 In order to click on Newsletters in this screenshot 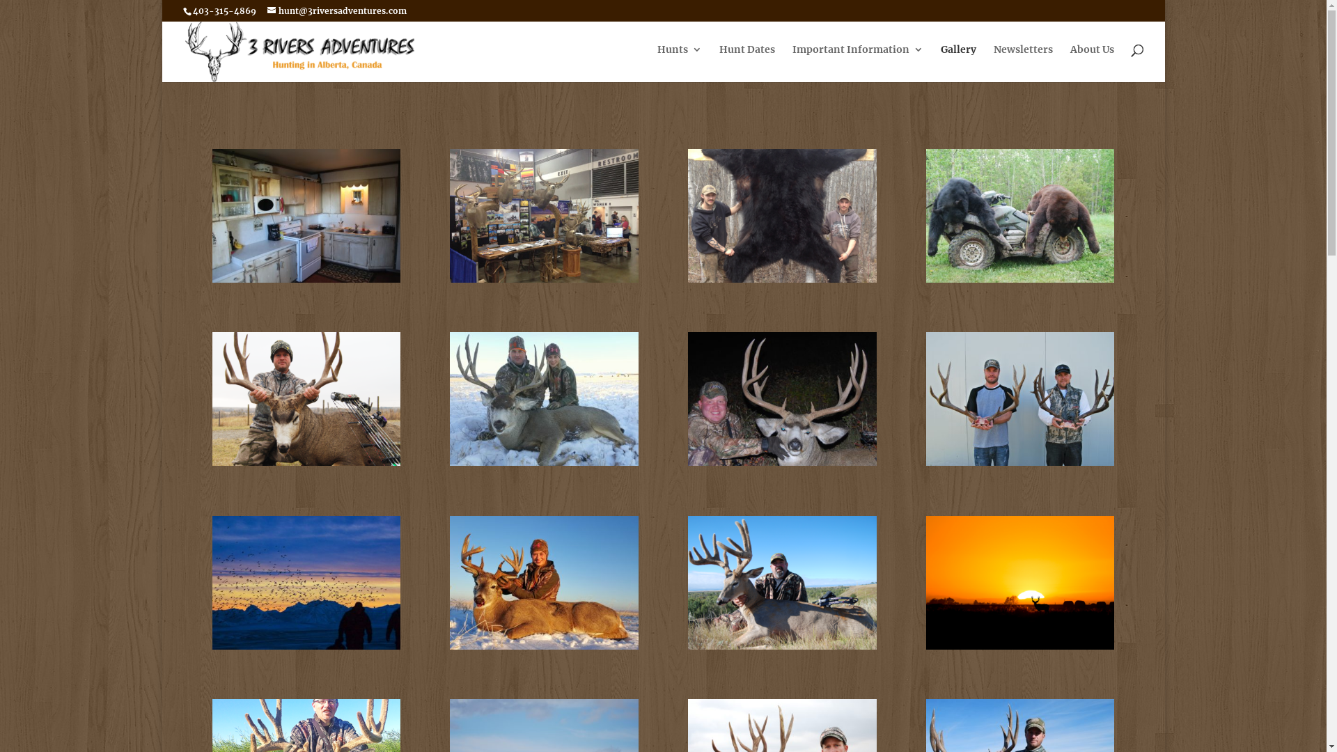, I will do `click(1022, 61)`.